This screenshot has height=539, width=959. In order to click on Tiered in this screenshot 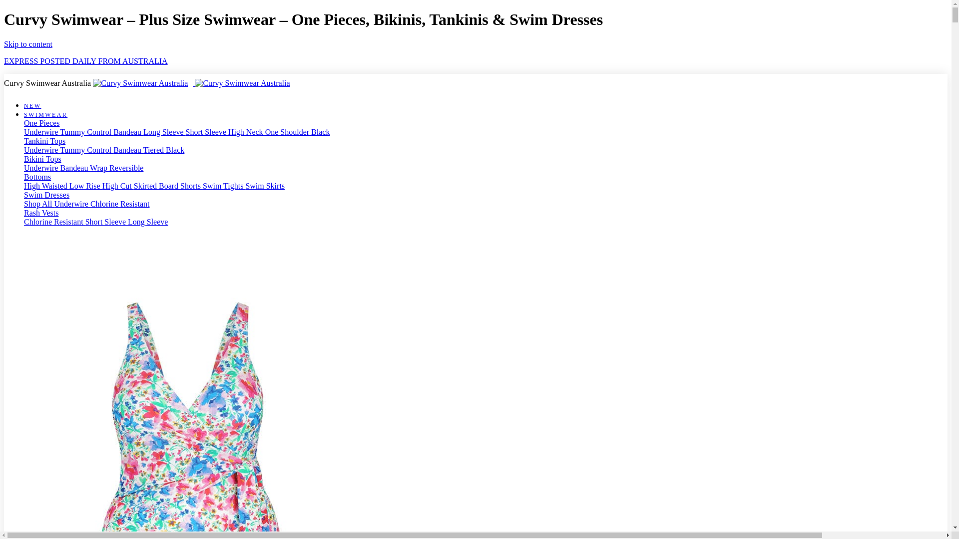, I will do `click(155, 150)`.